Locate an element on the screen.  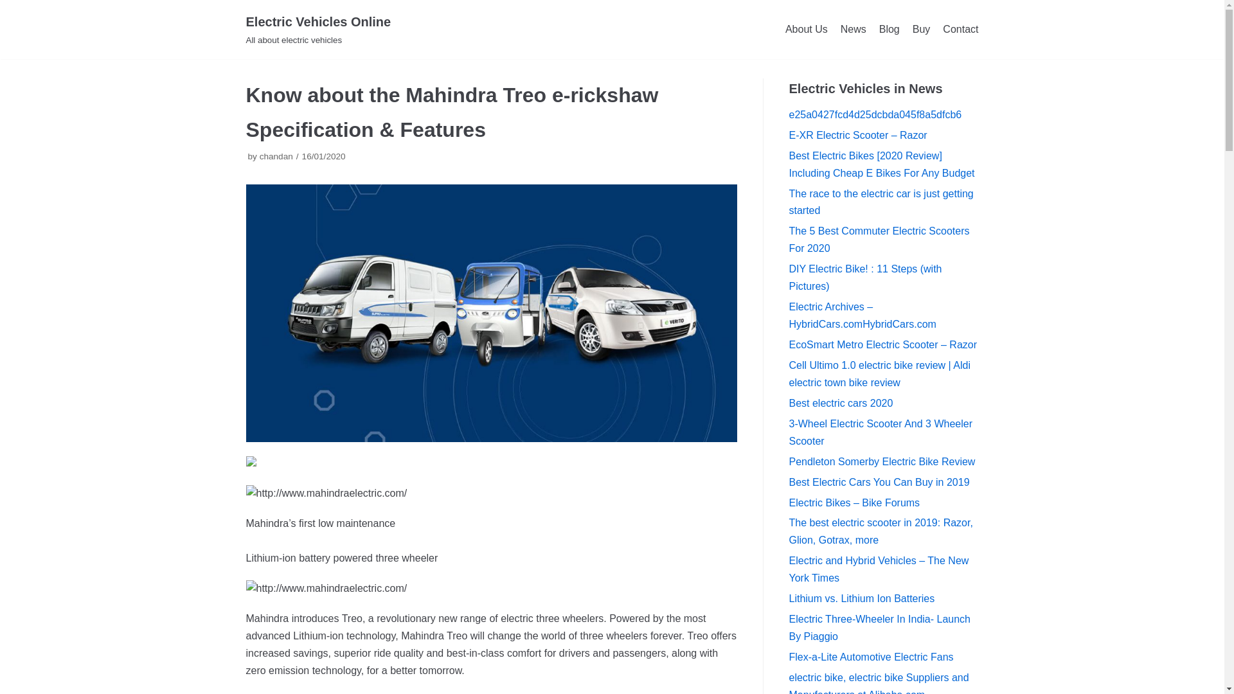
Skip to content is located at coordinates (13, 6).